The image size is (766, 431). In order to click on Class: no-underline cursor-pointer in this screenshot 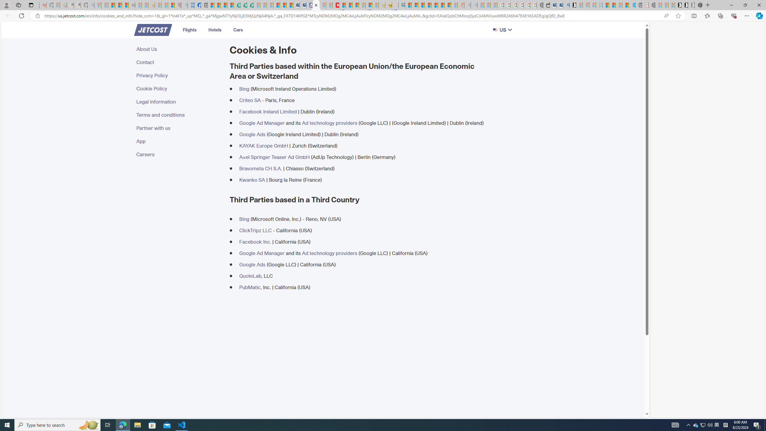, I will do `click(153, 30)`.